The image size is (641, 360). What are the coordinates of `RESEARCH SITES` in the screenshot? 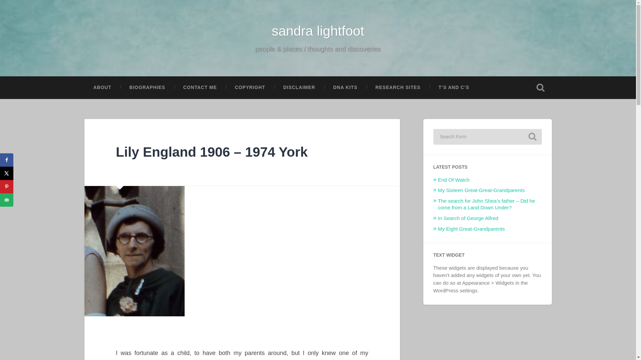 It's located at (398, 87).